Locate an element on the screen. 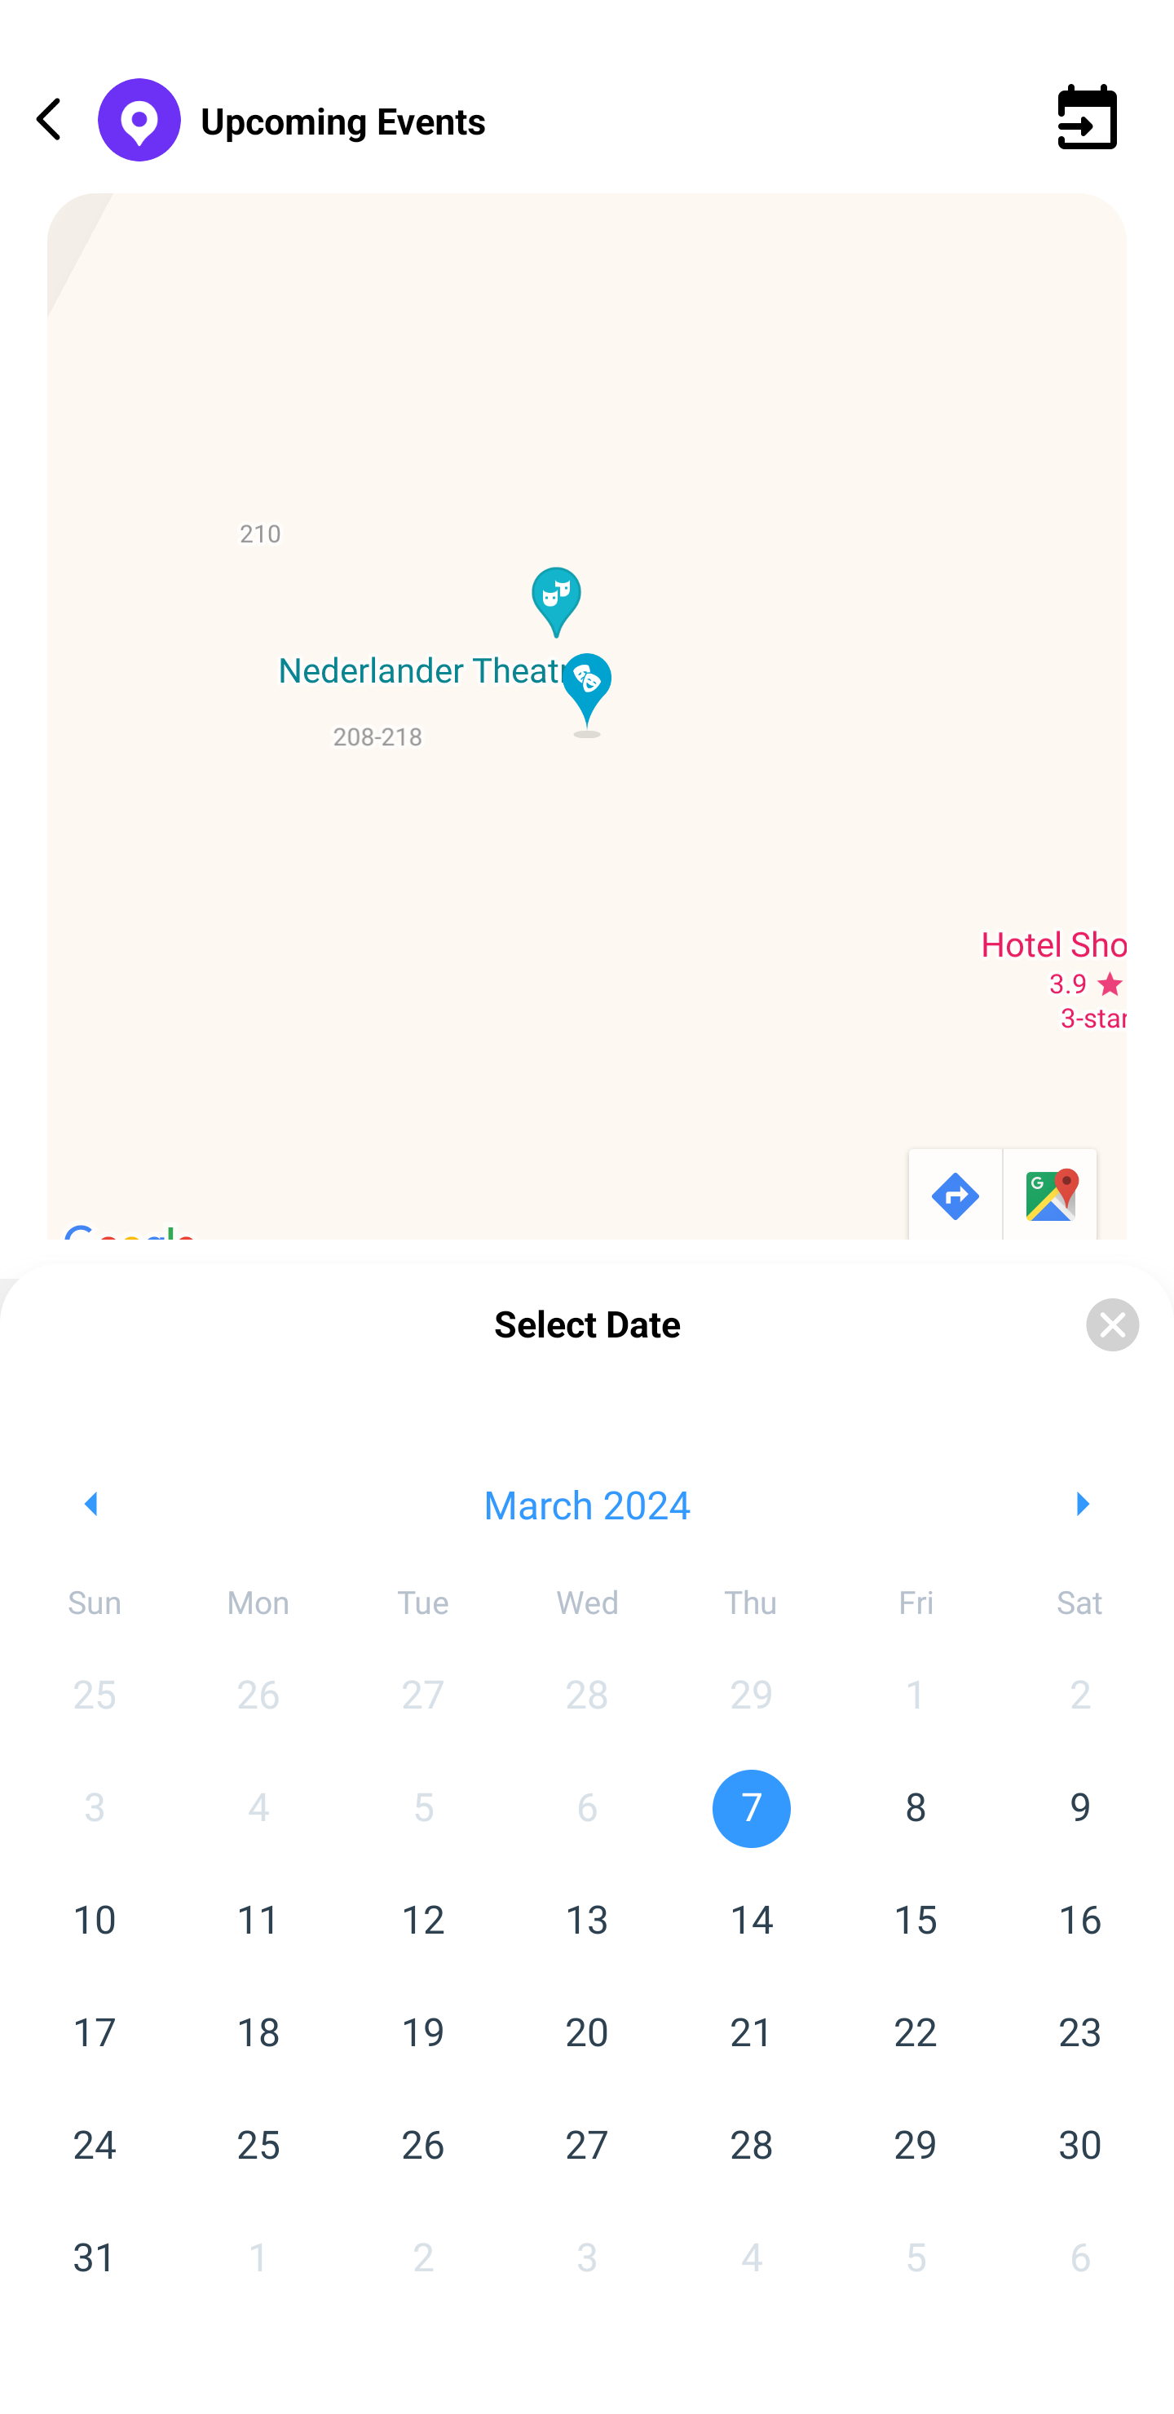 This screenshot has height=2414, width=1174.  Thursday 14 March 2024  14 is located at coordinates (752, 1921).